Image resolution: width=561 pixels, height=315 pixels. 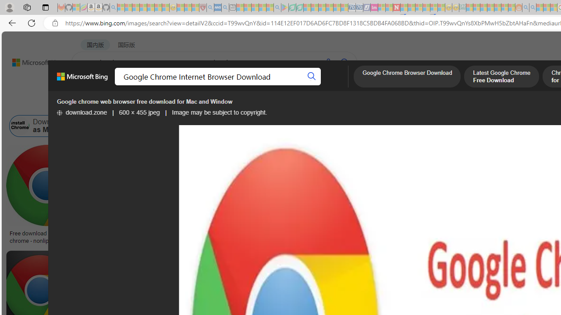 I want to click on Download Google Chrome as My Web Browser, so click(x=67, y=126).